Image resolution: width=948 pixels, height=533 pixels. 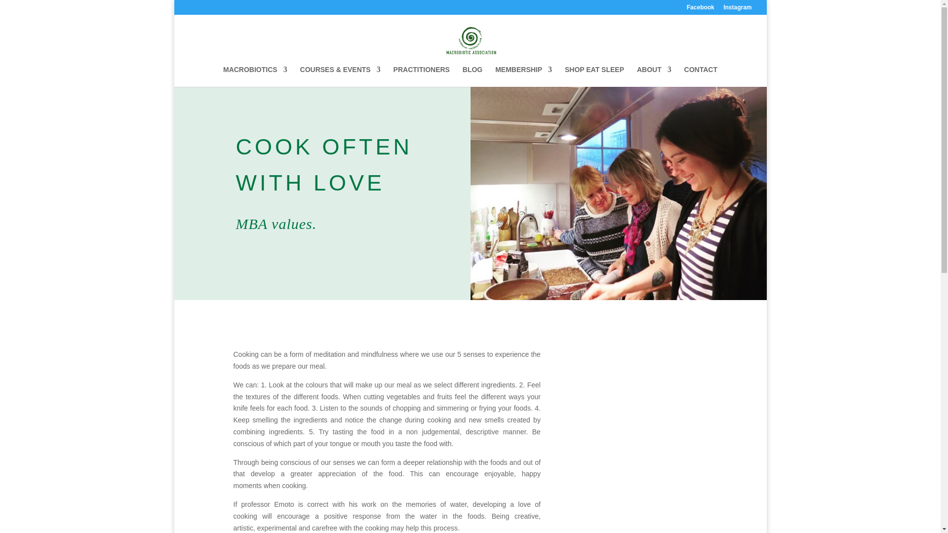 I want to click on MACROBIOTICS, so click(x=255, y=76).